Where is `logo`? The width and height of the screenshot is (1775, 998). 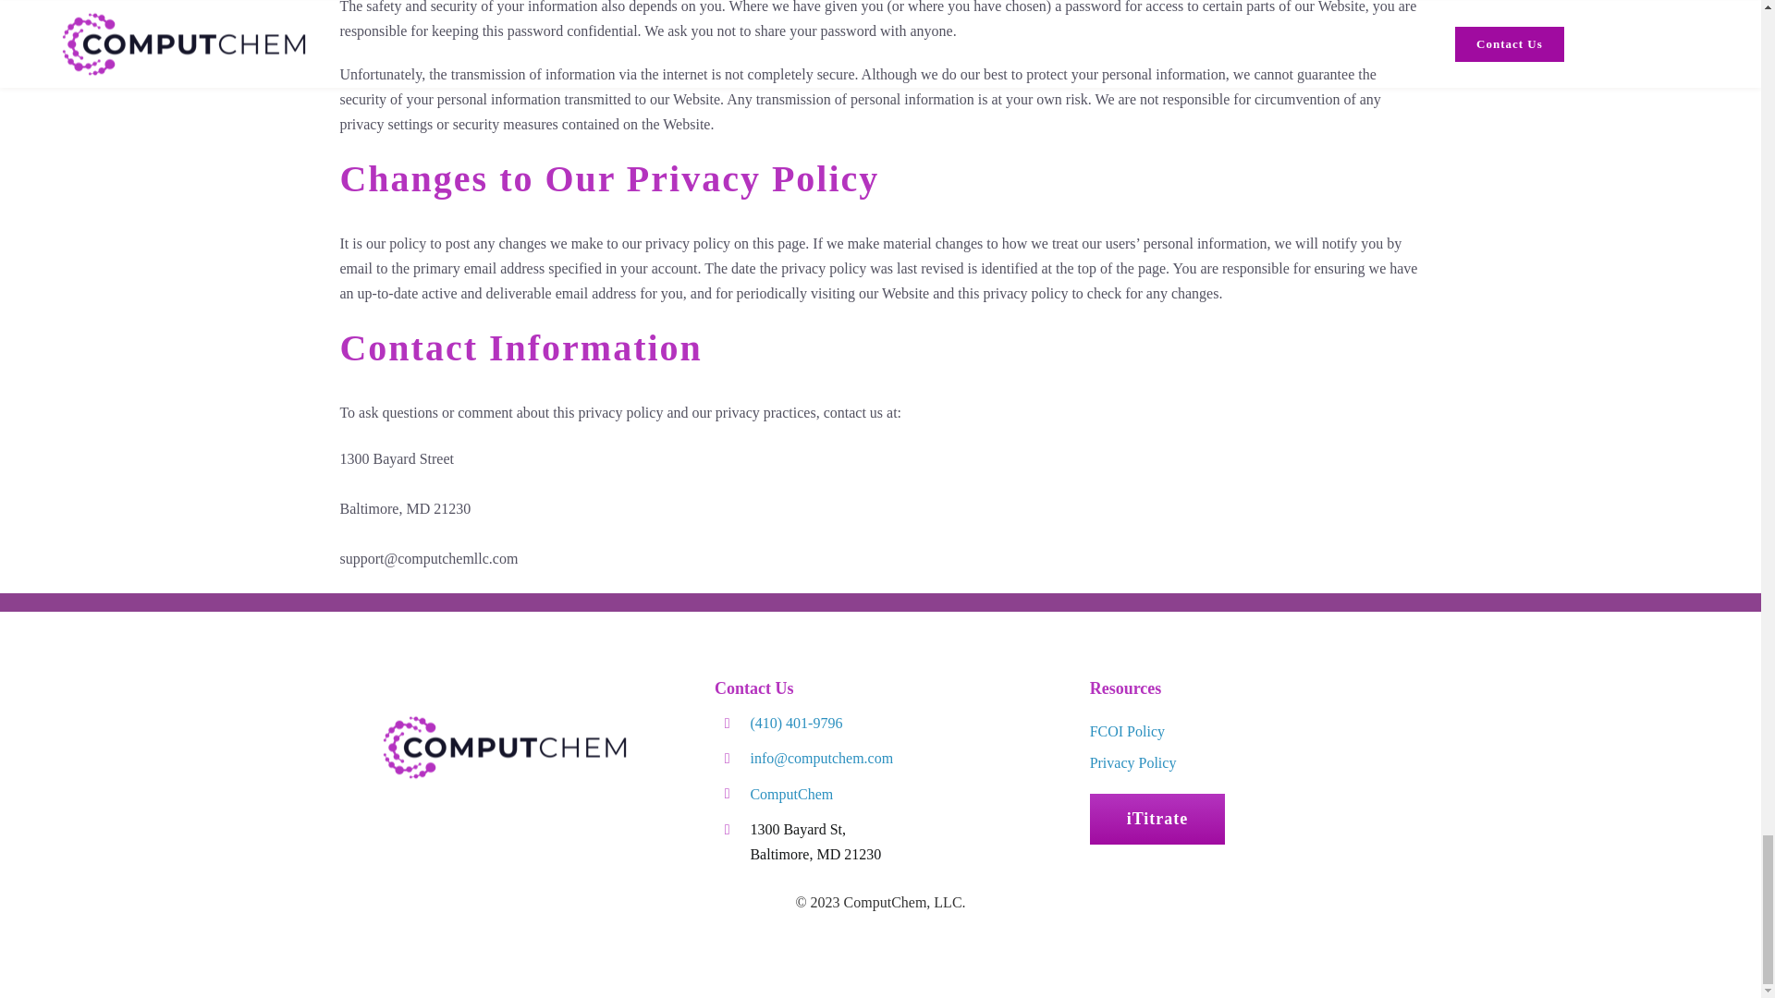 logo is located at coordinates (505, 747).